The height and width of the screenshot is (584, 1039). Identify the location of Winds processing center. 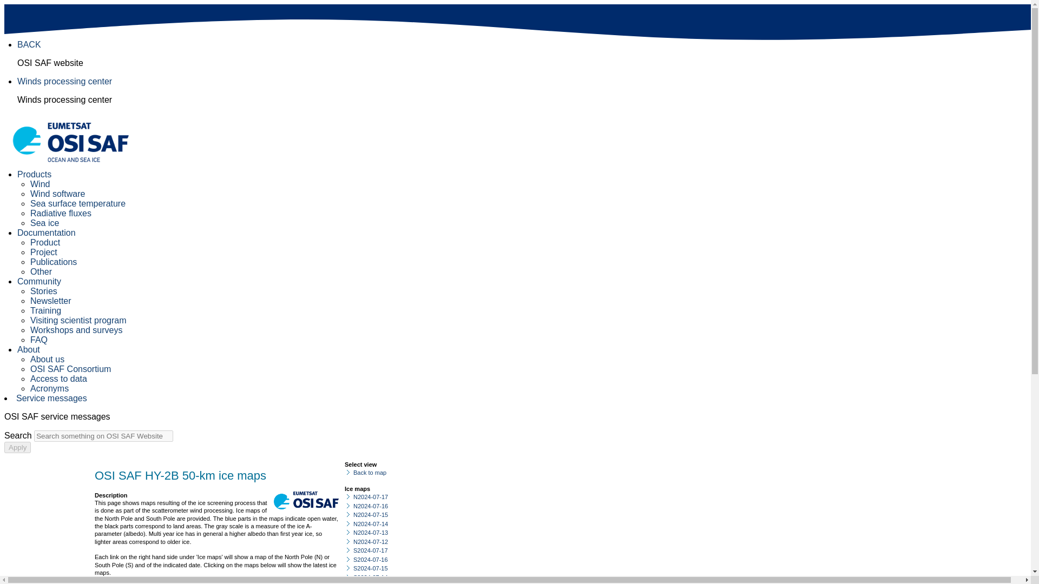
(65, 81).